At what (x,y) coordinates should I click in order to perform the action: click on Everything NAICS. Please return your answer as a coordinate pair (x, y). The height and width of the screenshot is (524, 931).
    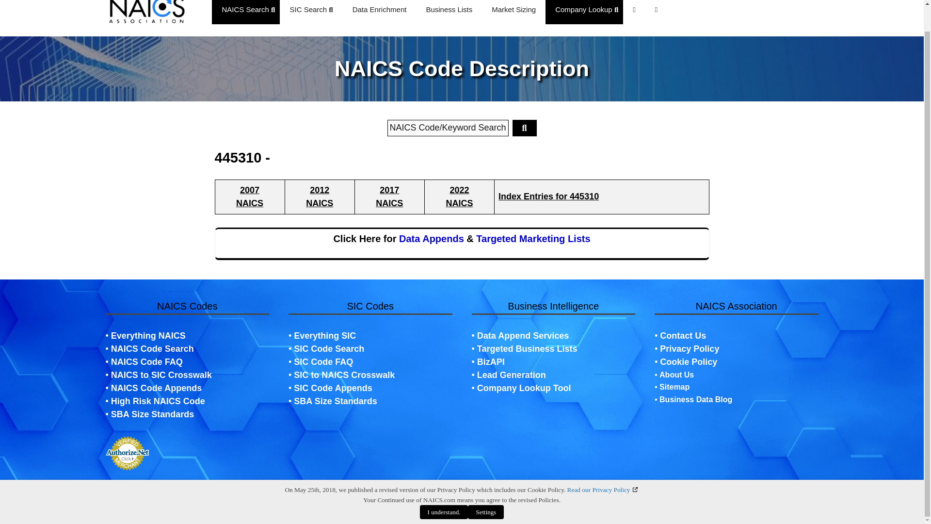
    Looking at the image, I should click on (148, 336).